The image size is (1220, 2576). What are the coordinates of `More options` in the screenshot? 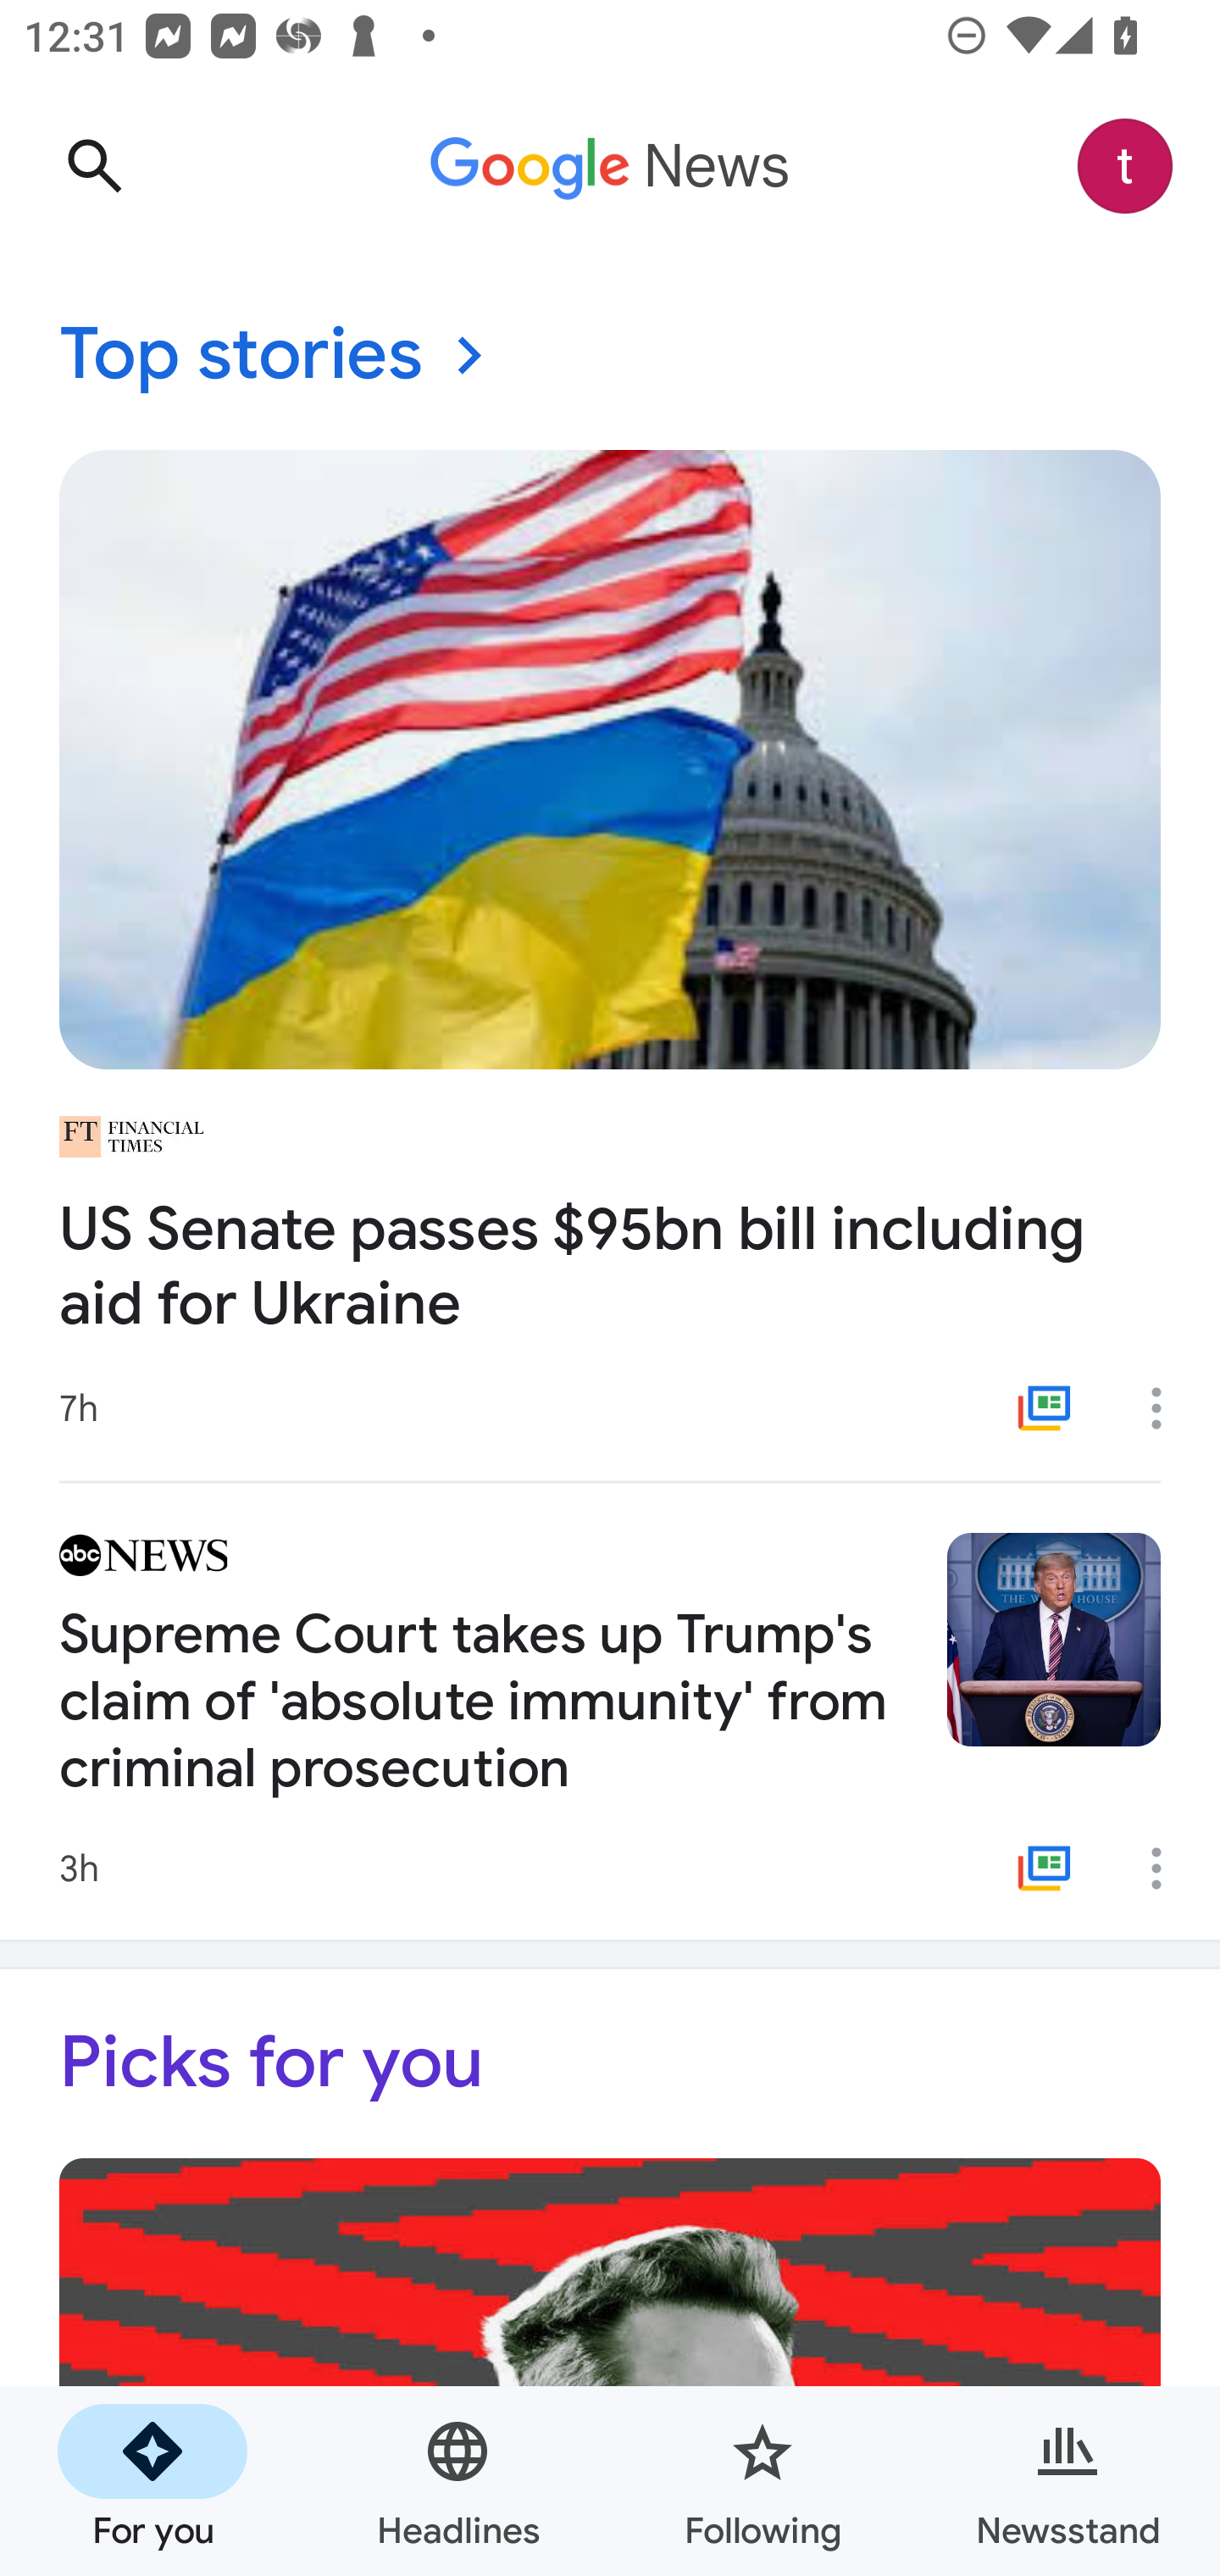 It's located at (1167, 1868).